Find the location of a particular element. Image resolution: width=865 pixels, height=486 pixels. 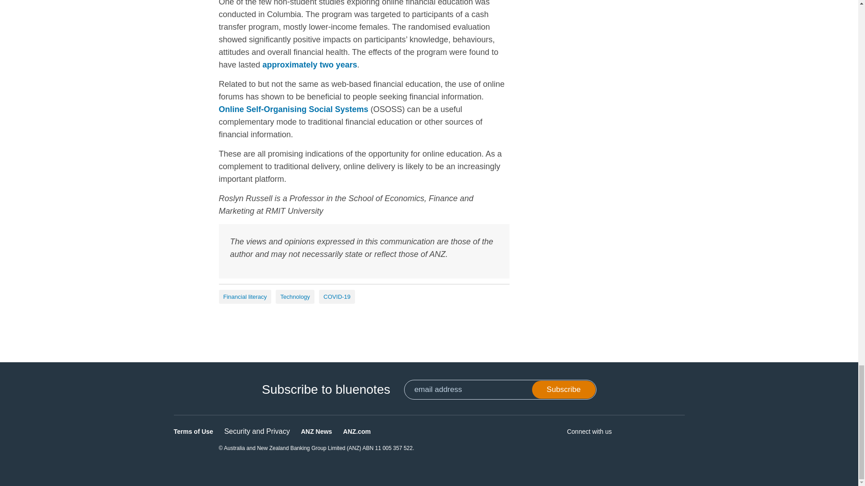

Technology is located at coordinates (295, 297).